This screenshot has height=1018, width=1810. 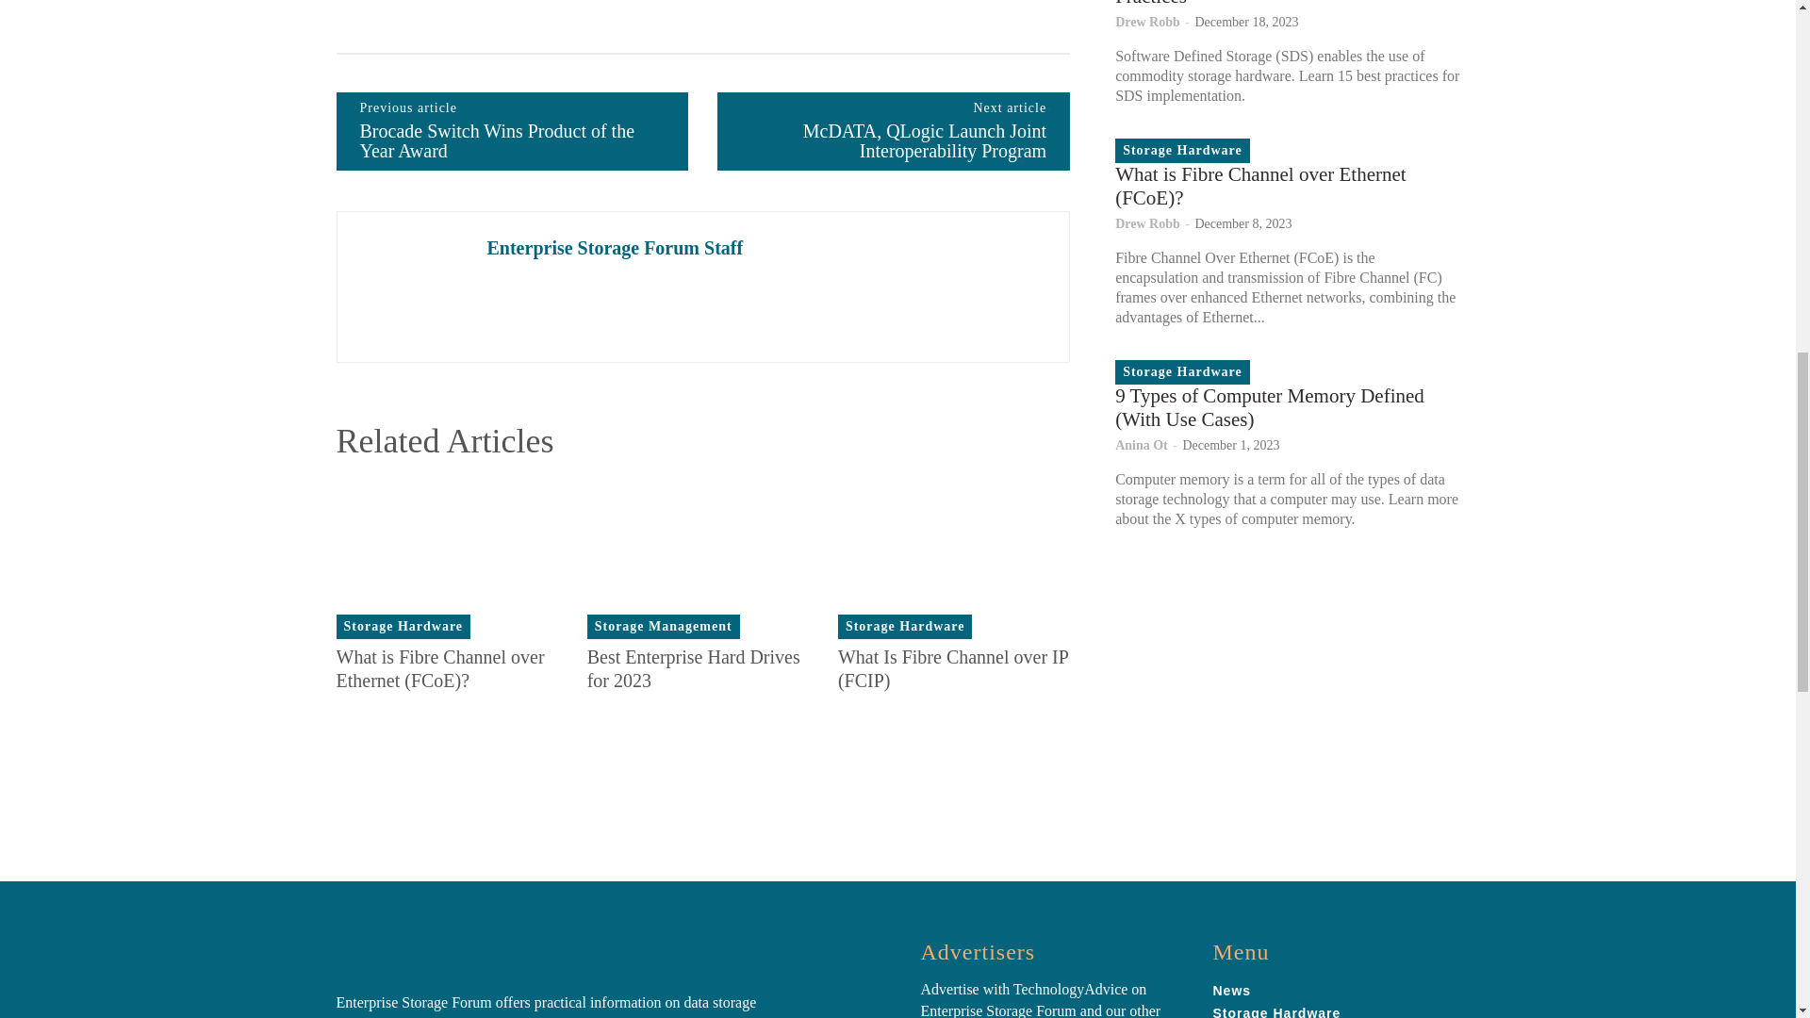 What do you see at coordinates (403, 627) in the screenshot?
I see `Storage Hardware` at bounding box center [403, 627].